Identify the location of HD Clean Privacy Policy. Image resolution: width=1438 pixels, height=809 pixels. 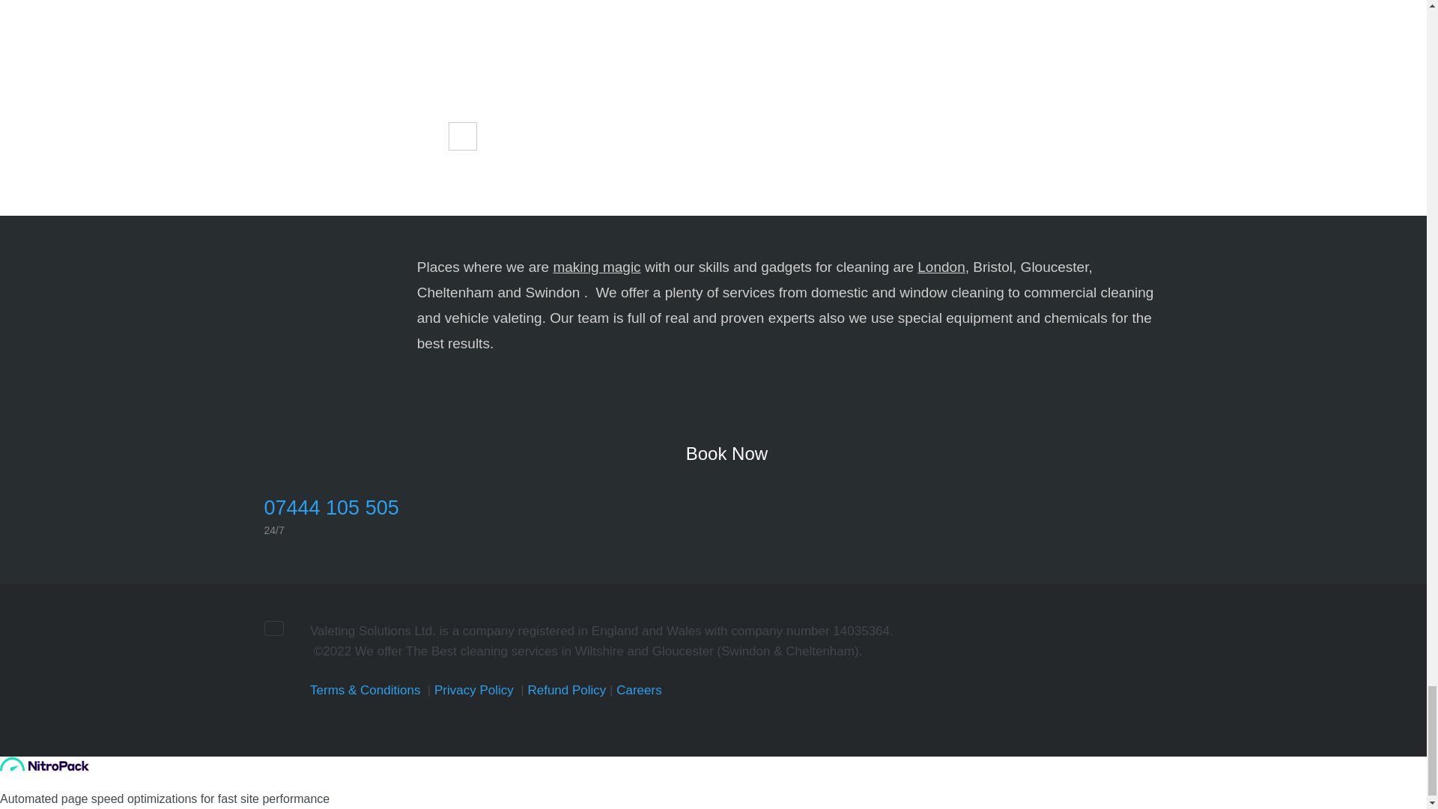
(473, 689).